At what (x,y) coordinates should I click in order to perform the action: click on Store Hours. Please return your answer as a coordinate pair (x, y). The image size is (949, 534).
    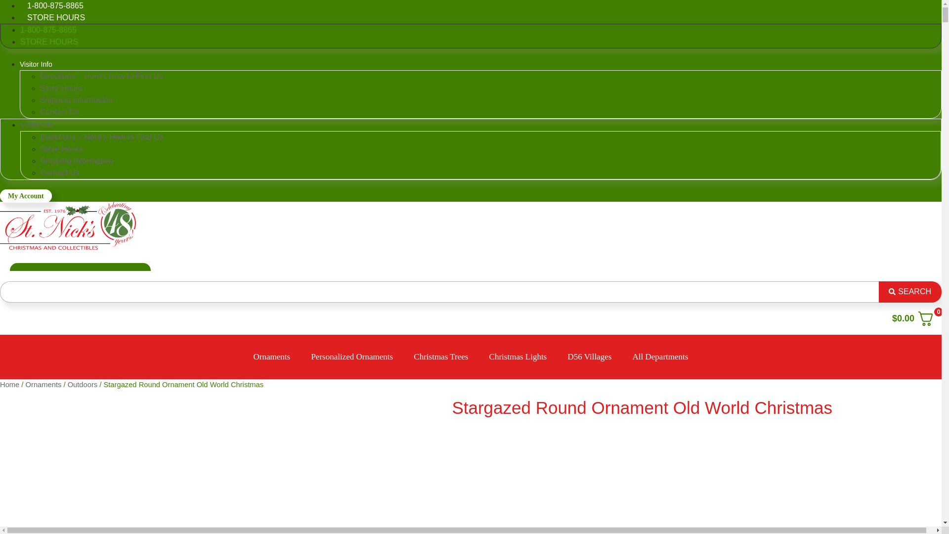
    Looking at the image, I should click on (61, 148).